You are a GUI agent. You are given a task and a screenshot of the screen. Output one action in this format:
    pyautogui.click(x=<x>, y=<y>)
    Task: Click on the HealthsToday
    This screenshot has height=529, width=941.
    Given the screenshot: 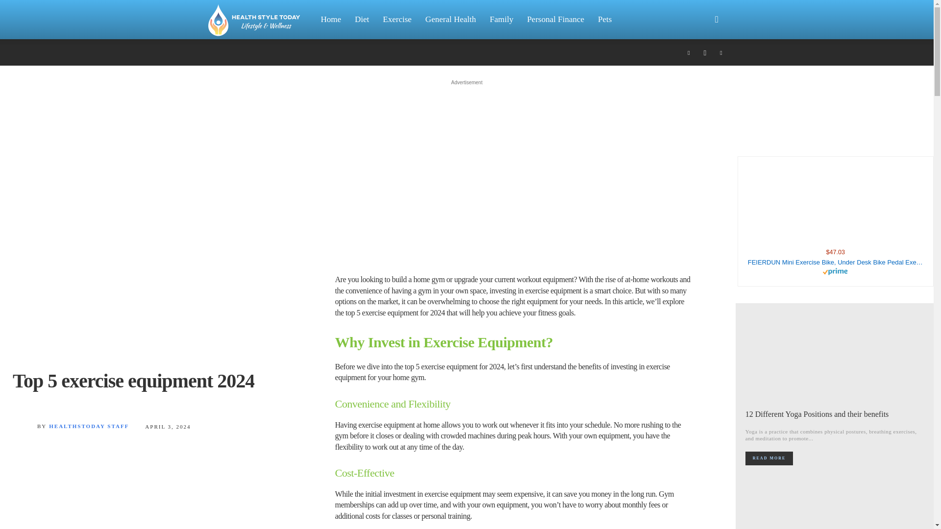 What is the action you would take?
    pyautogui.click(x=259, y=20)
    